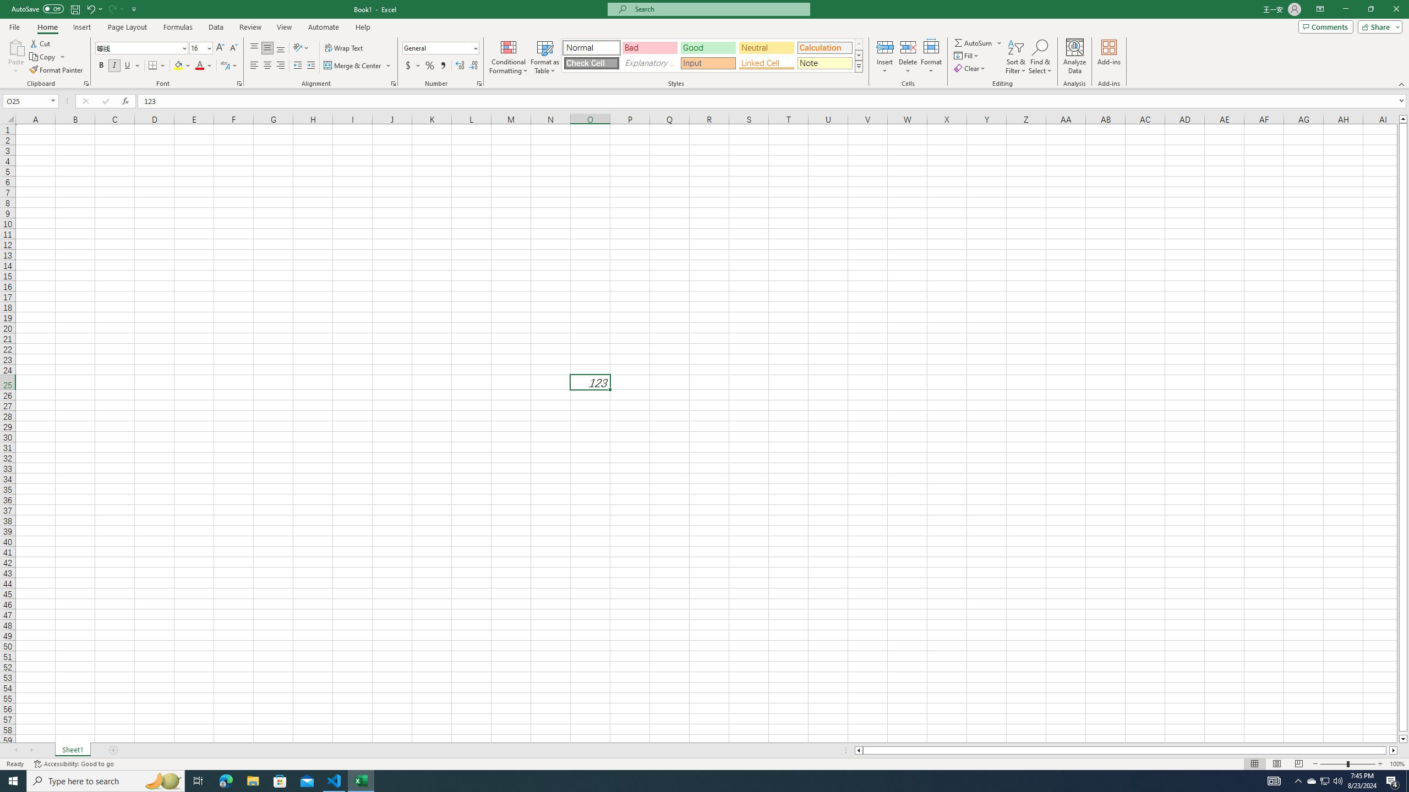  What do you see at coordinates (363, 27) in the screenshot?
I see `Help` at bounding box center [363, 27].